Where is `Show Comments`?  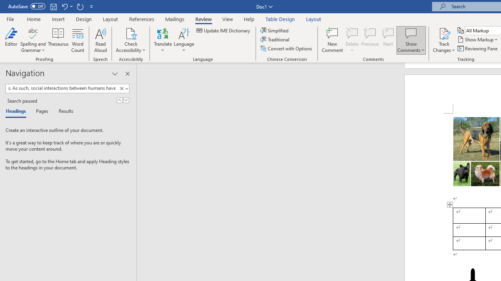
Show Comments is located at coordinates (411, 40).